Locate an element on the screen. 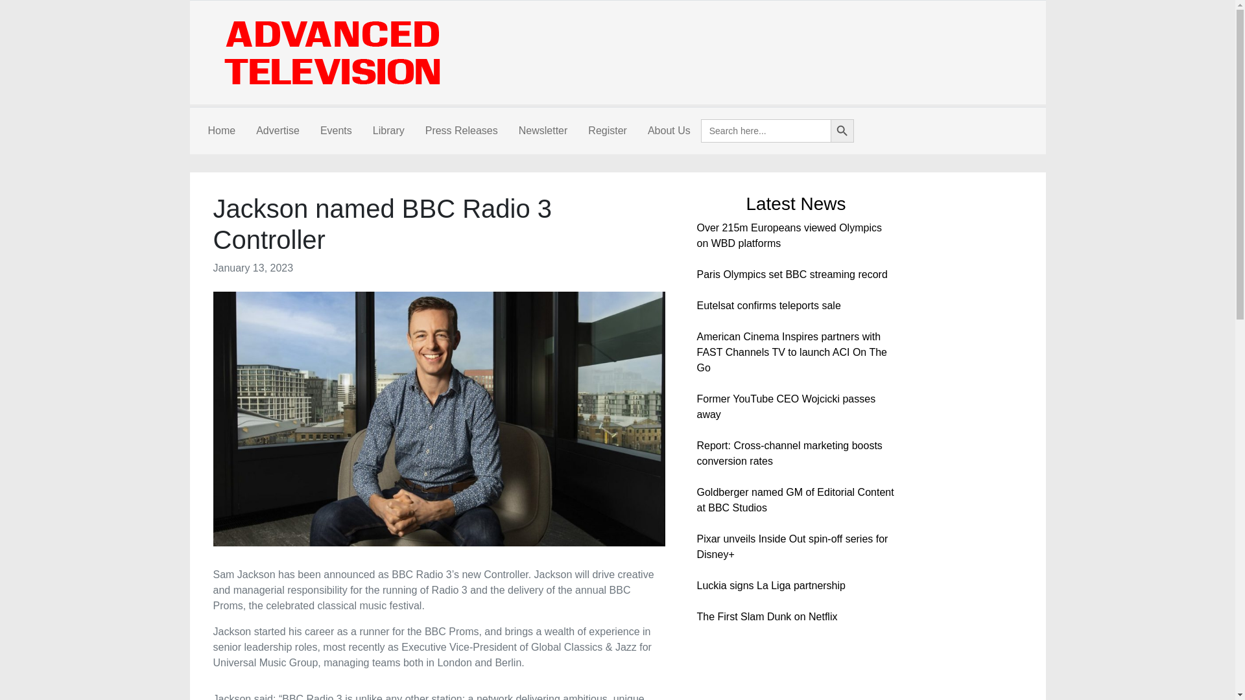 This screenshot has width=1245, height=700. Register is located at coordinates (607, 131).